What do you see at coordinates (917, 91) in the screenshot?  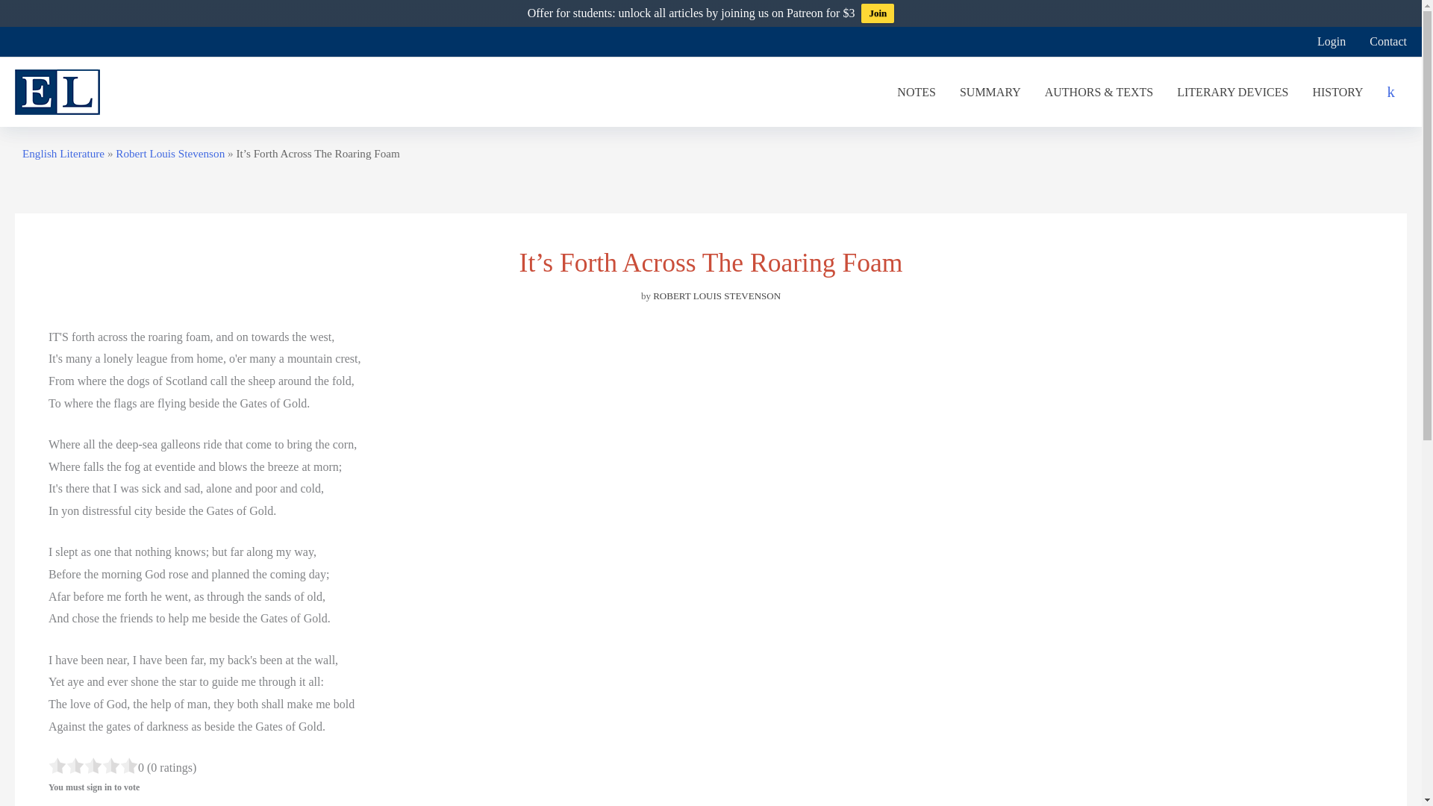 I see `English Literature notes` at bounding box center [917, 91].